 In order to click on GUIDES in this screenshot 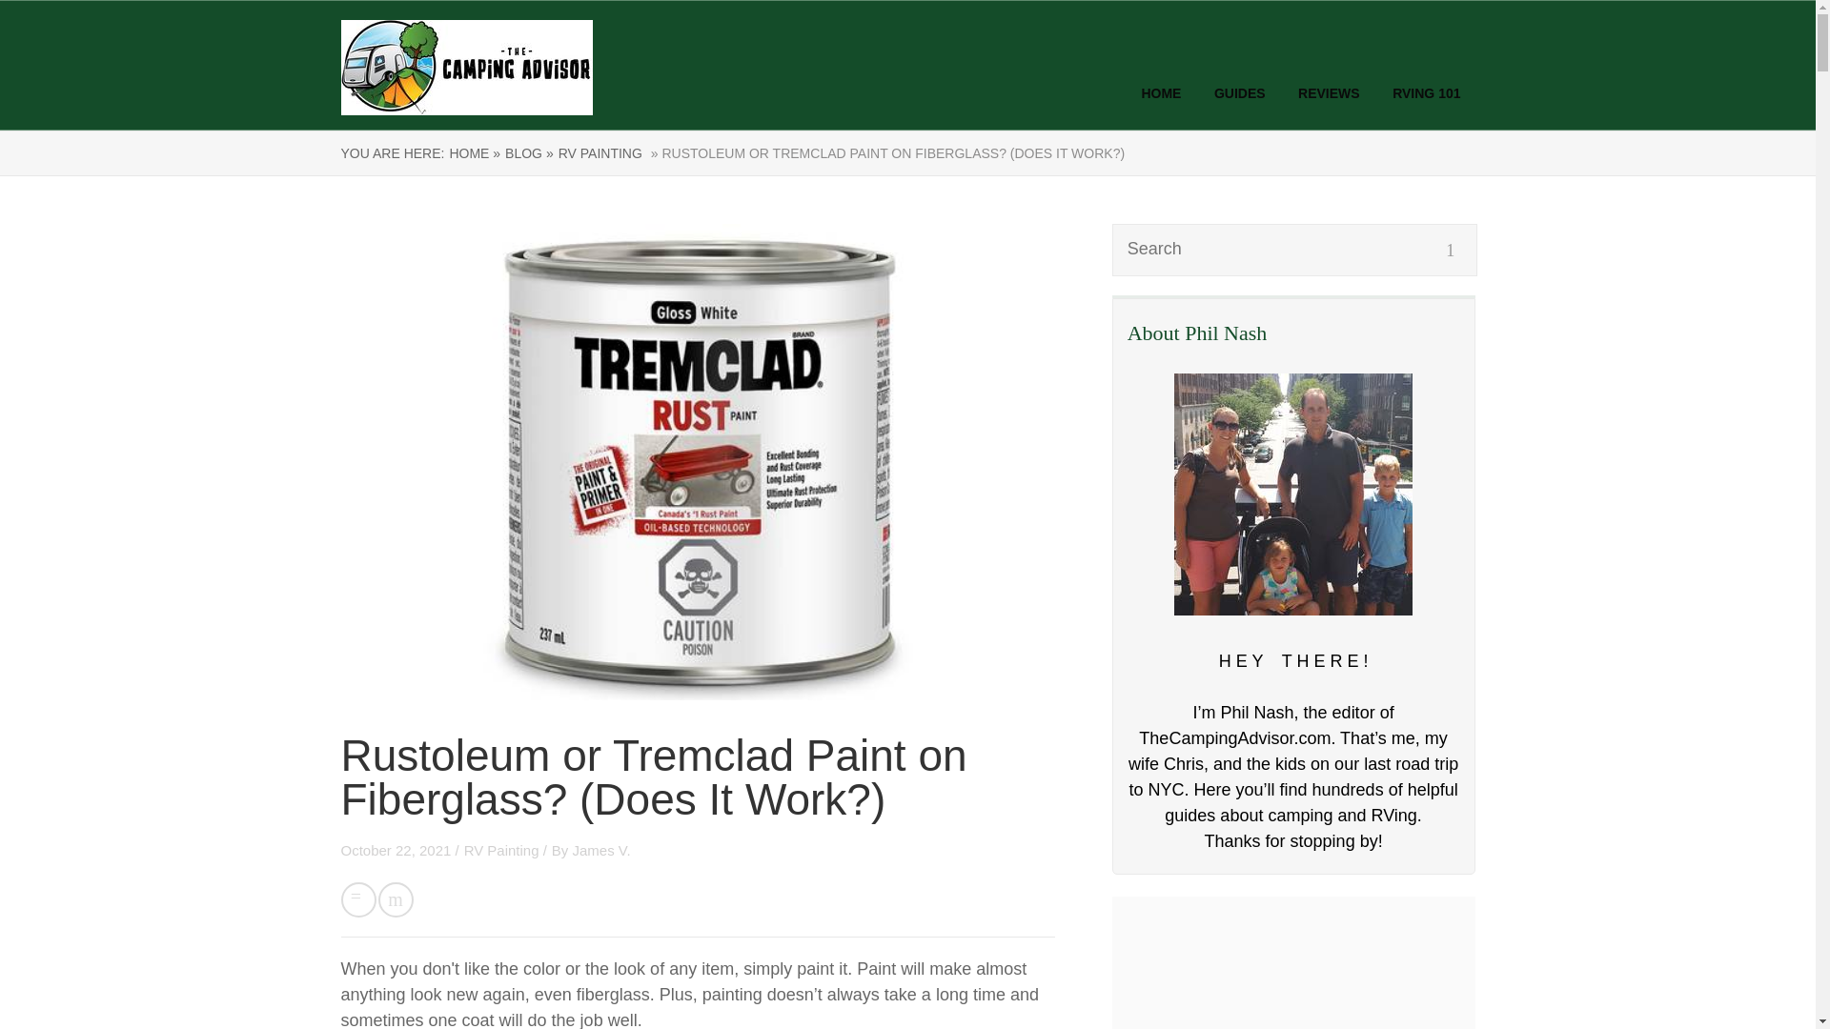, I will do `click(1240, 92)`.